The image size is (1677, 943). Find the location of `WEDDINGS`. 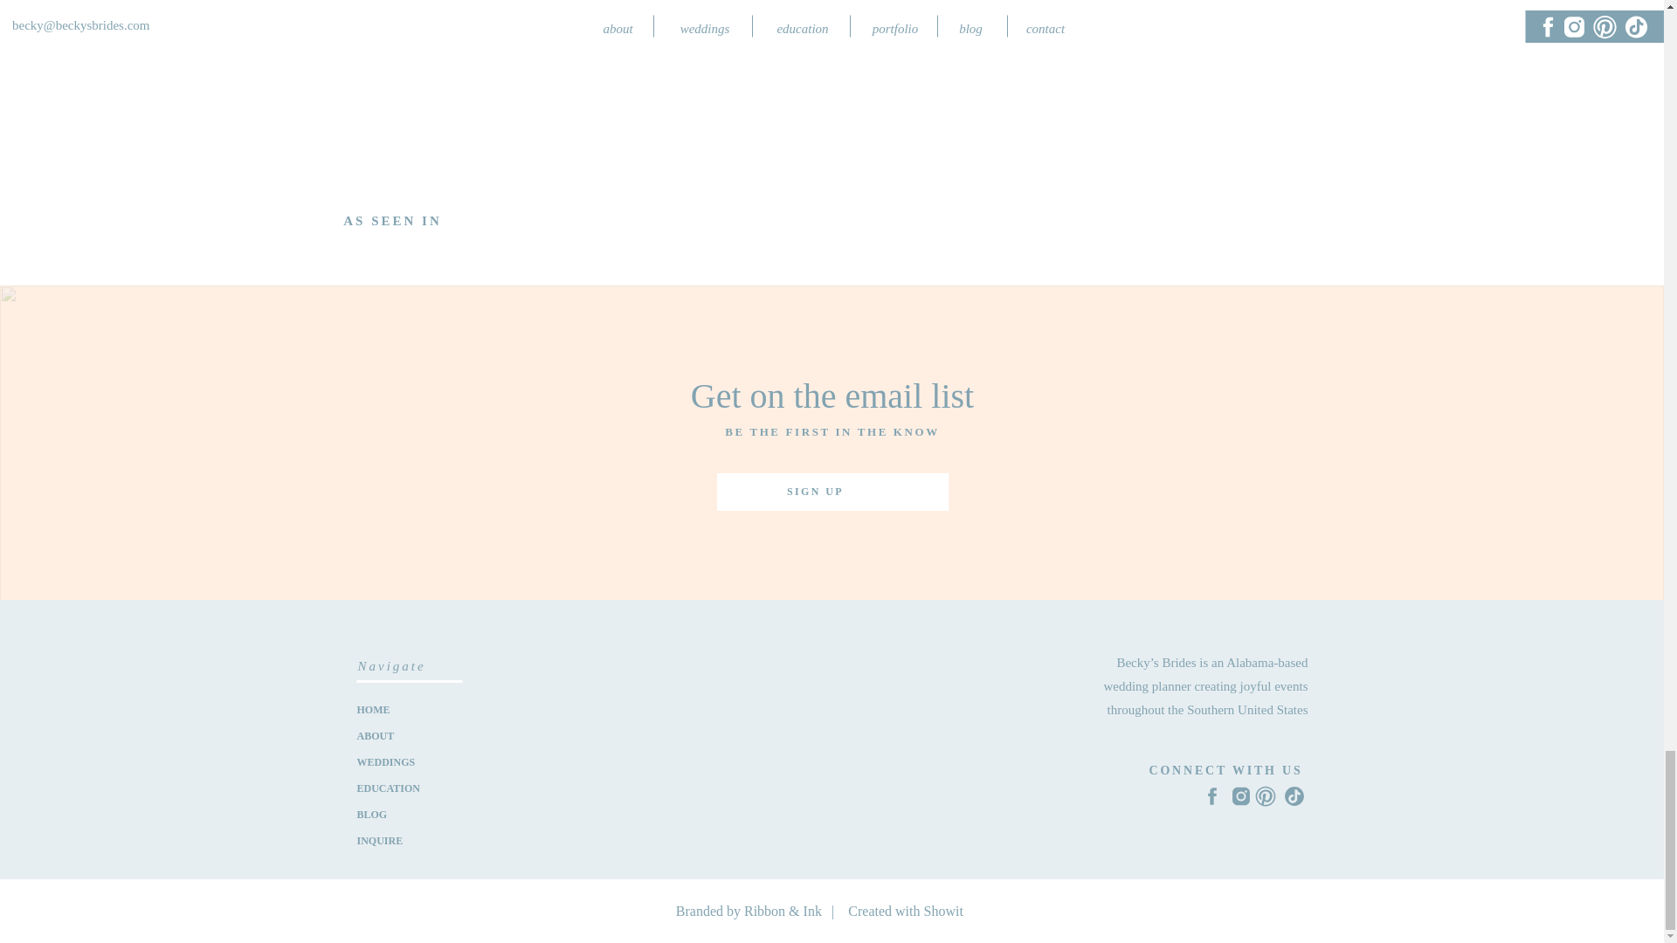

WEDDINGS is located at coordinates (409, 761).